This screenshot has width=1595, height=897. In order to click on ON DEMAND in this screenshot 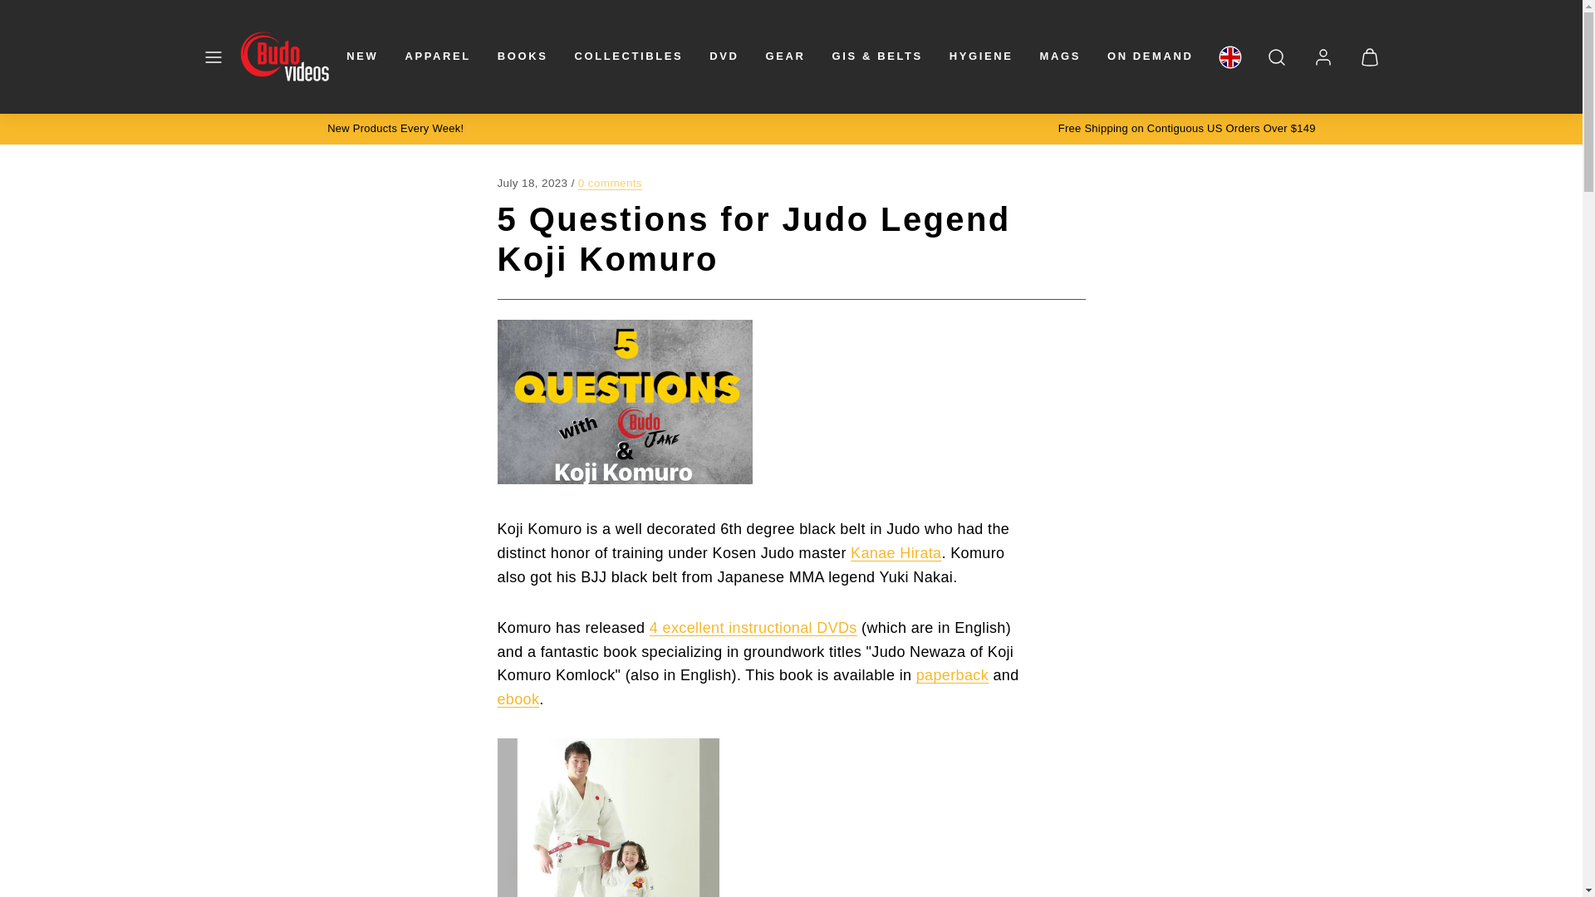, I will do `click(1150, 56)`.